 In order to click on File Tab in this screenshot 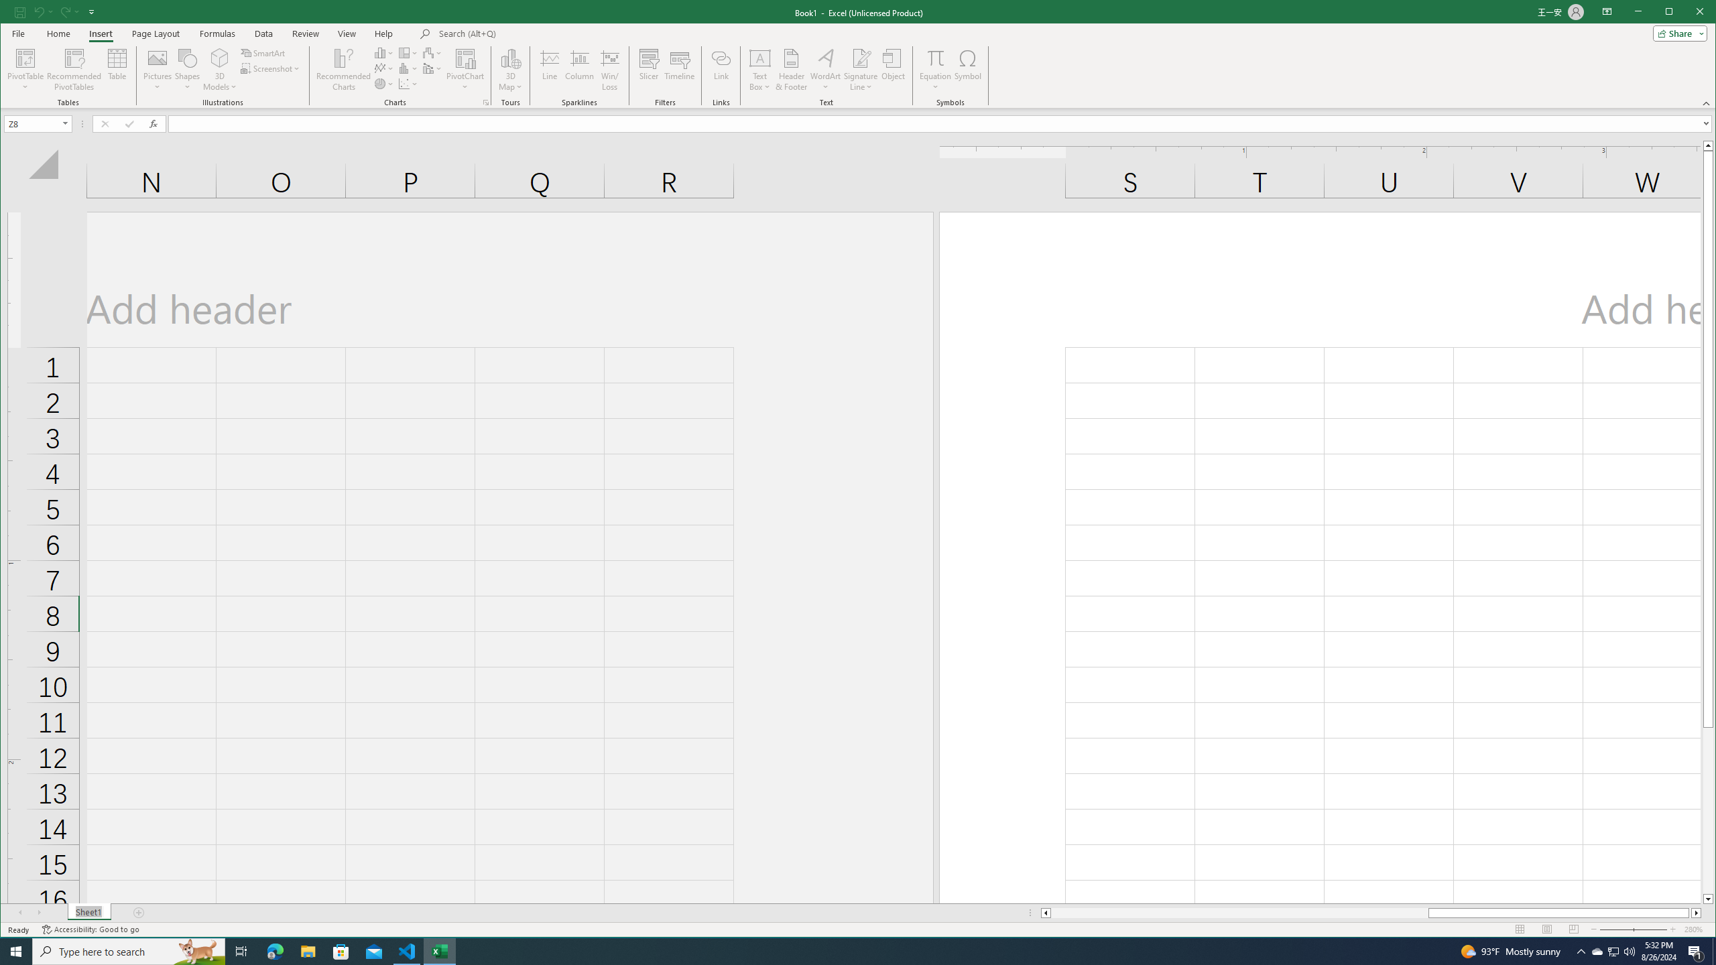, I will do `click(17, 33)`.